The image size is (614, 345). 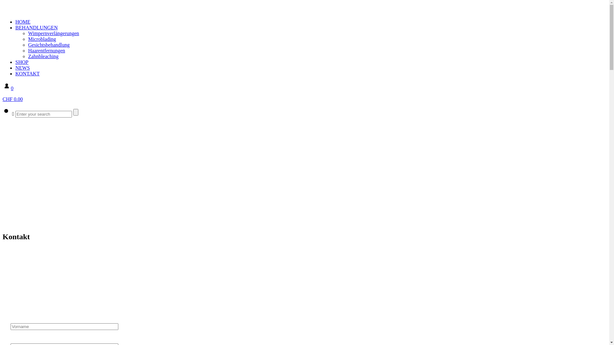 What do you see at coordinates (43, 56) in the screenshot?
I see `Zahnbleaching` at bounding box center [43, 56].